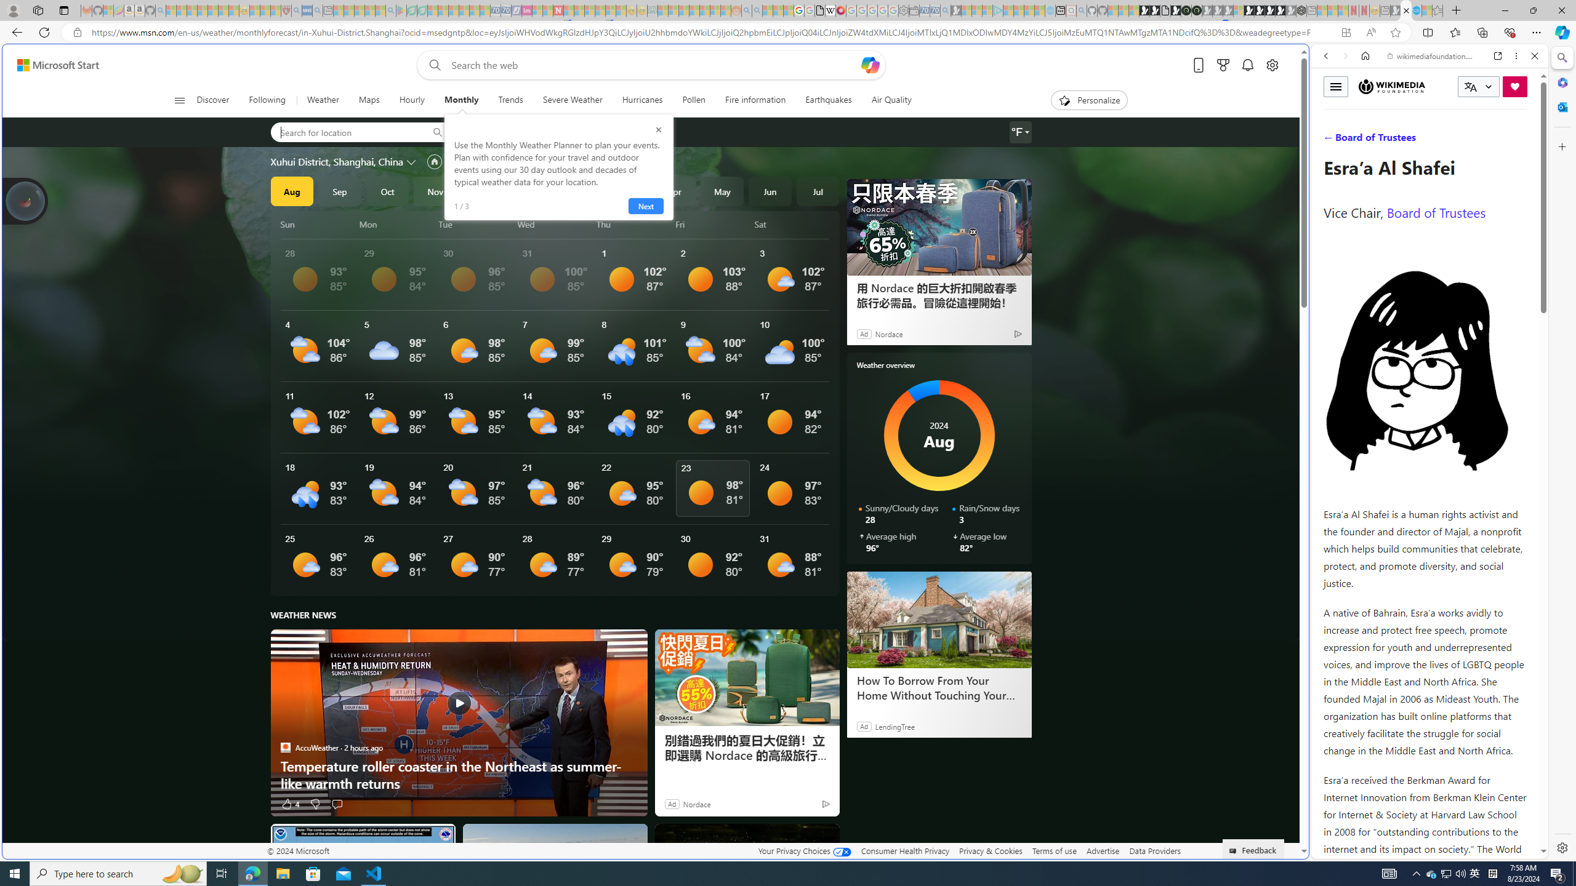 The height and width of the screenshot is (886, 1576). I want to click on WEB  , so click(1332, 141).